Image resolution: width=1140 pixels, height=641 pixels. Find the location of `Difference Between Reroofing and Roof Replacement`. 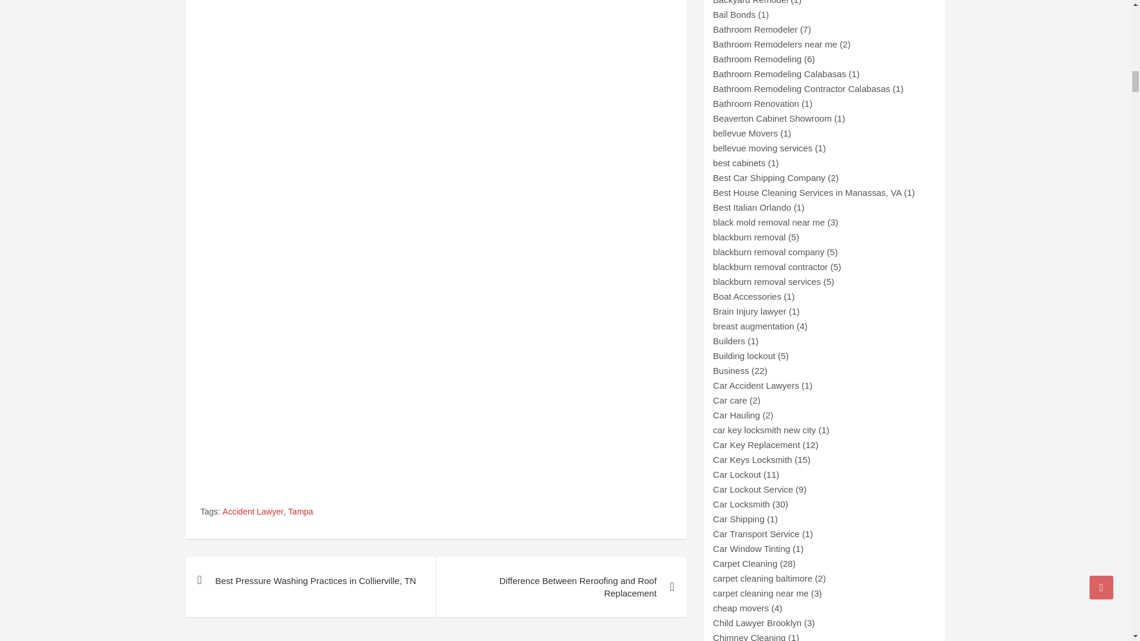

Difference Between Reroofing and Roof Replacement is located at coordinates (560, 587).